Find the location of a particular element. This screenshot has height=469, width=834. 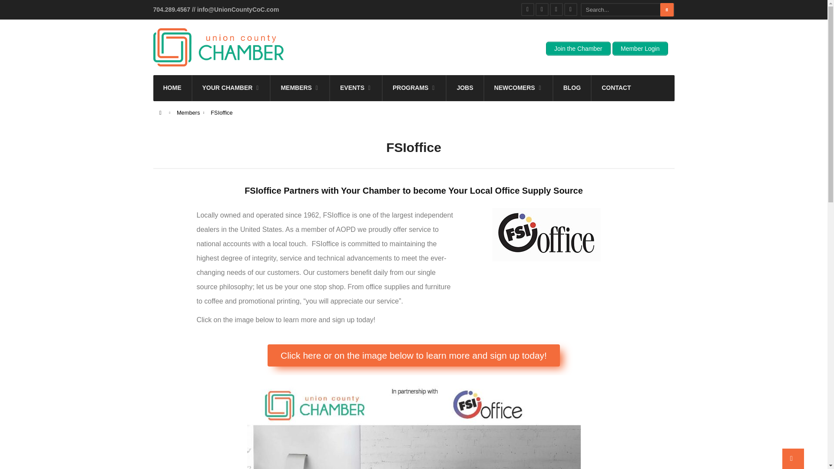

PROGRAMS is located at coordinates (414, 88).